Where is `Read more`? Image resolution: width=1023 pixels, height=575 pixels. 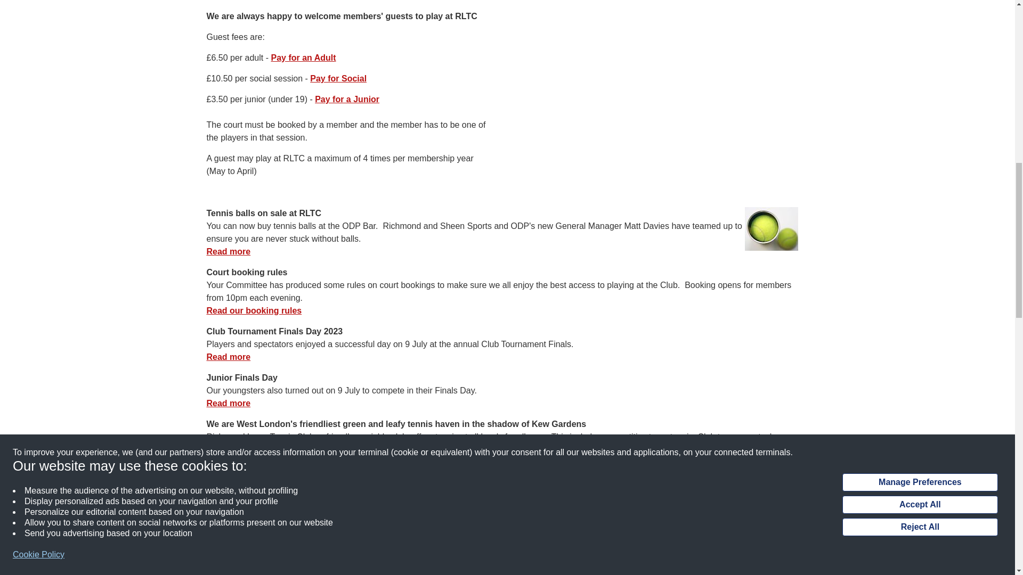 Read more is located at coordinates (228, 357).